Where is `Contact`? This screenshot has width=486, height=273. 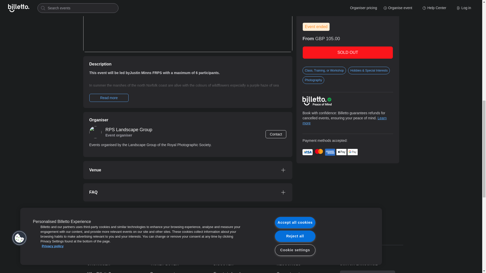
Contact is located at coordinates (276, 134).